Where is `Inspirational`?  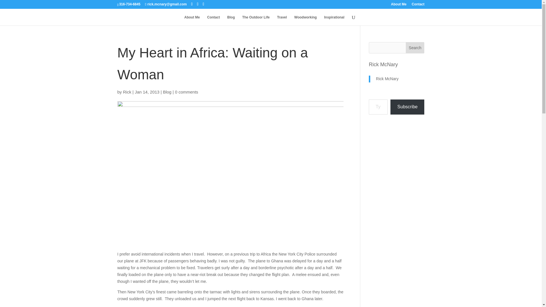
Inspirational is located at coordinates (334, 20).